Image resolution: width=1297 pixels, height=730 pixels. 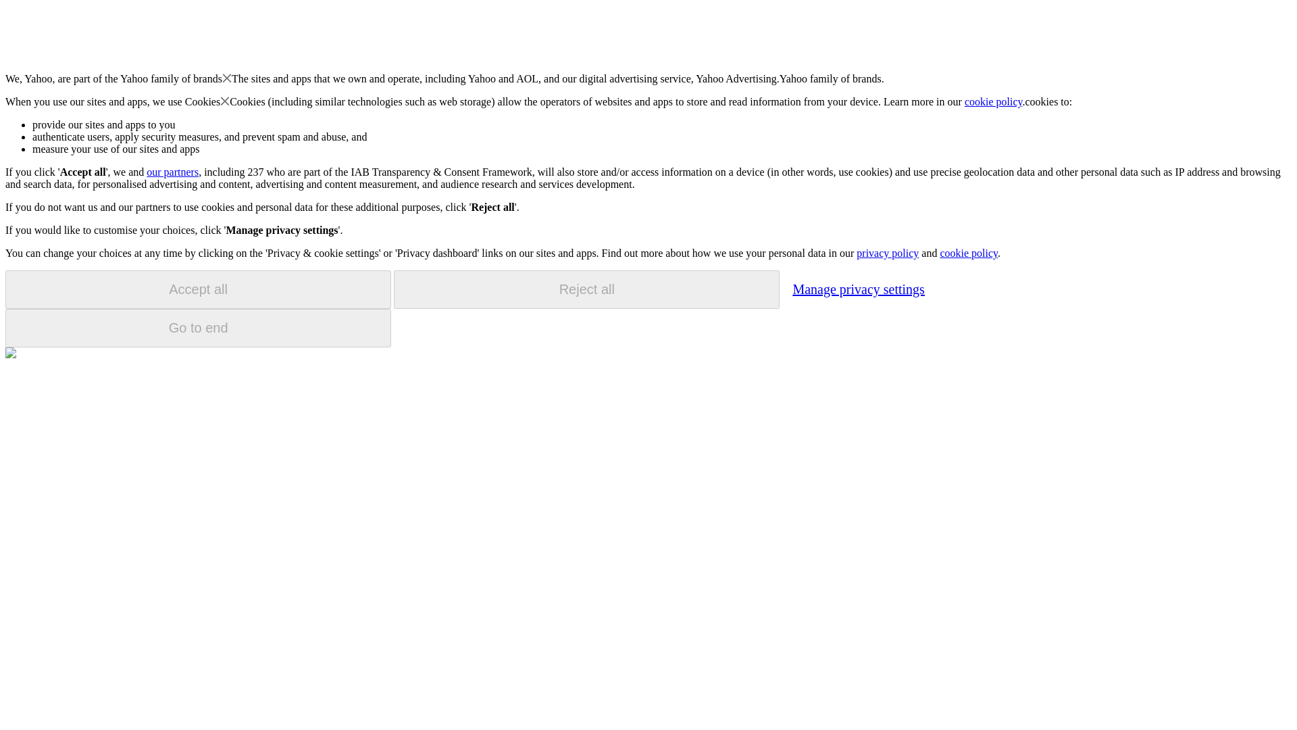 What do you see at coordinates (887, 253) in the screenshot?
I see `privacy policy` at bounding box center [887, 253].